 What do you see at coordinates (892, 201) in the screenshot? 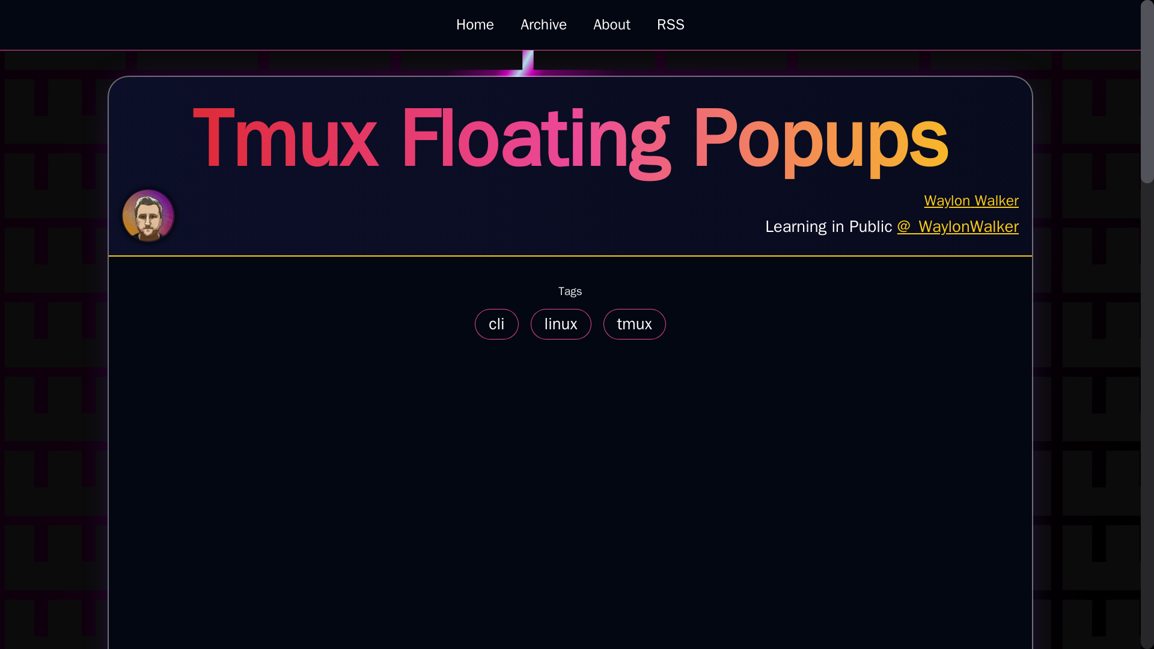
I see `Waylon Walker` at bounding box center [892, 201].